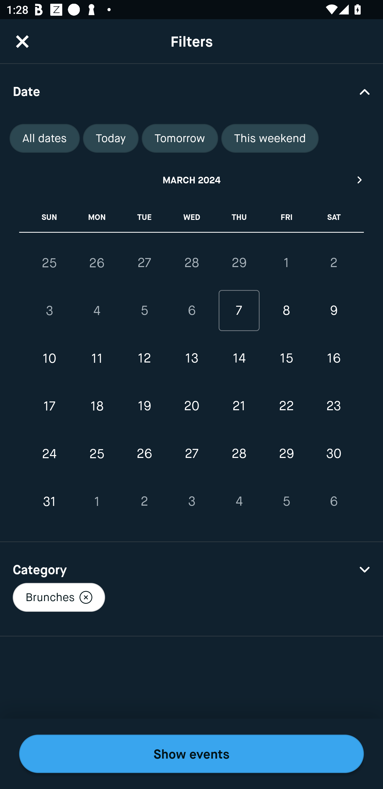 The width and height of the screenshot is (383, 789). Describe the element at coordinates (286, 406) in the screenshot. I see `22` at that location.